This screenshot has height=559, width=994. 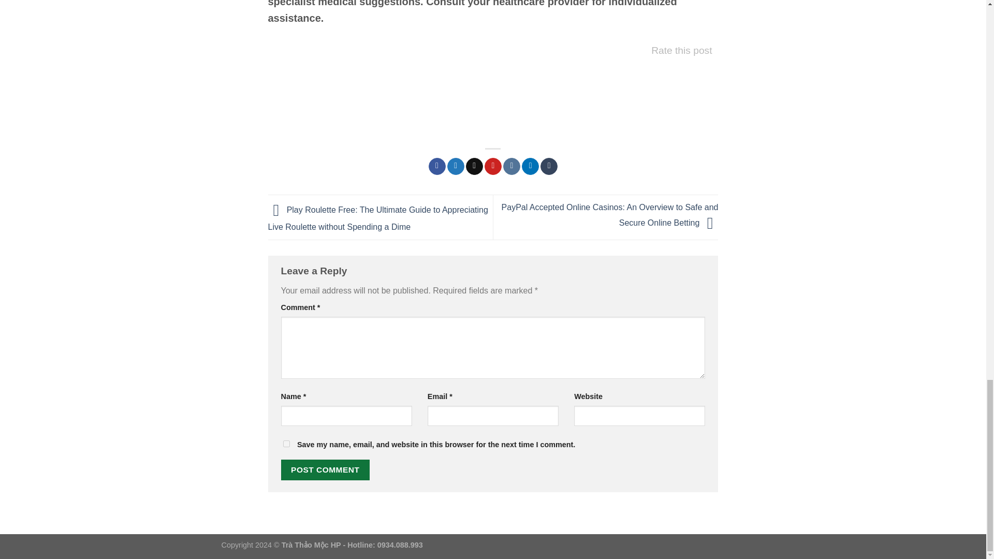 I want to click on Share on VKontakte, so click(x=511, y=167).